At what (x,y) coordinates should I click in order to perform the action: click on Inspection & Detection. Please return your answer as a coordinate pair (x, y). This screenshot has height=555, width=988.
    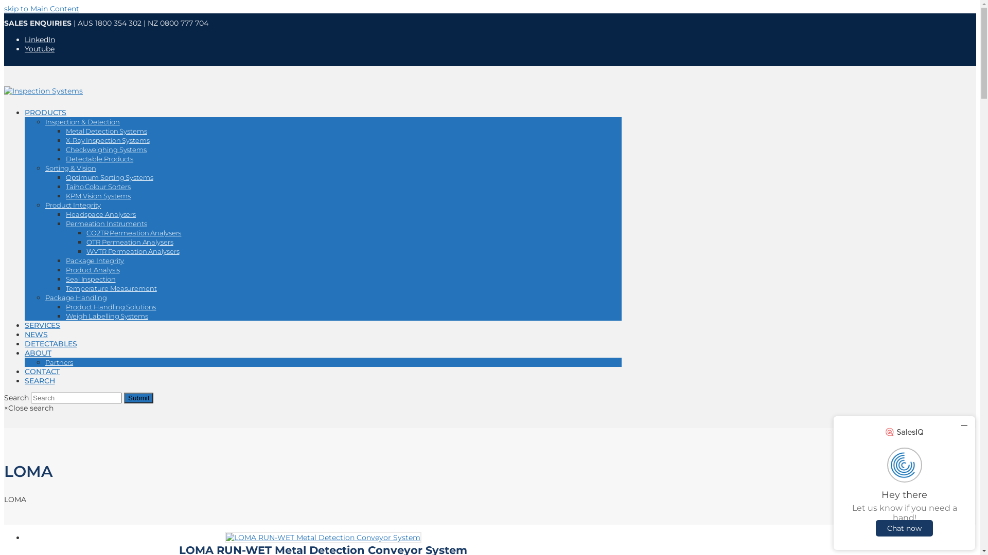
    Looking at the image, I should click on (82, 122).